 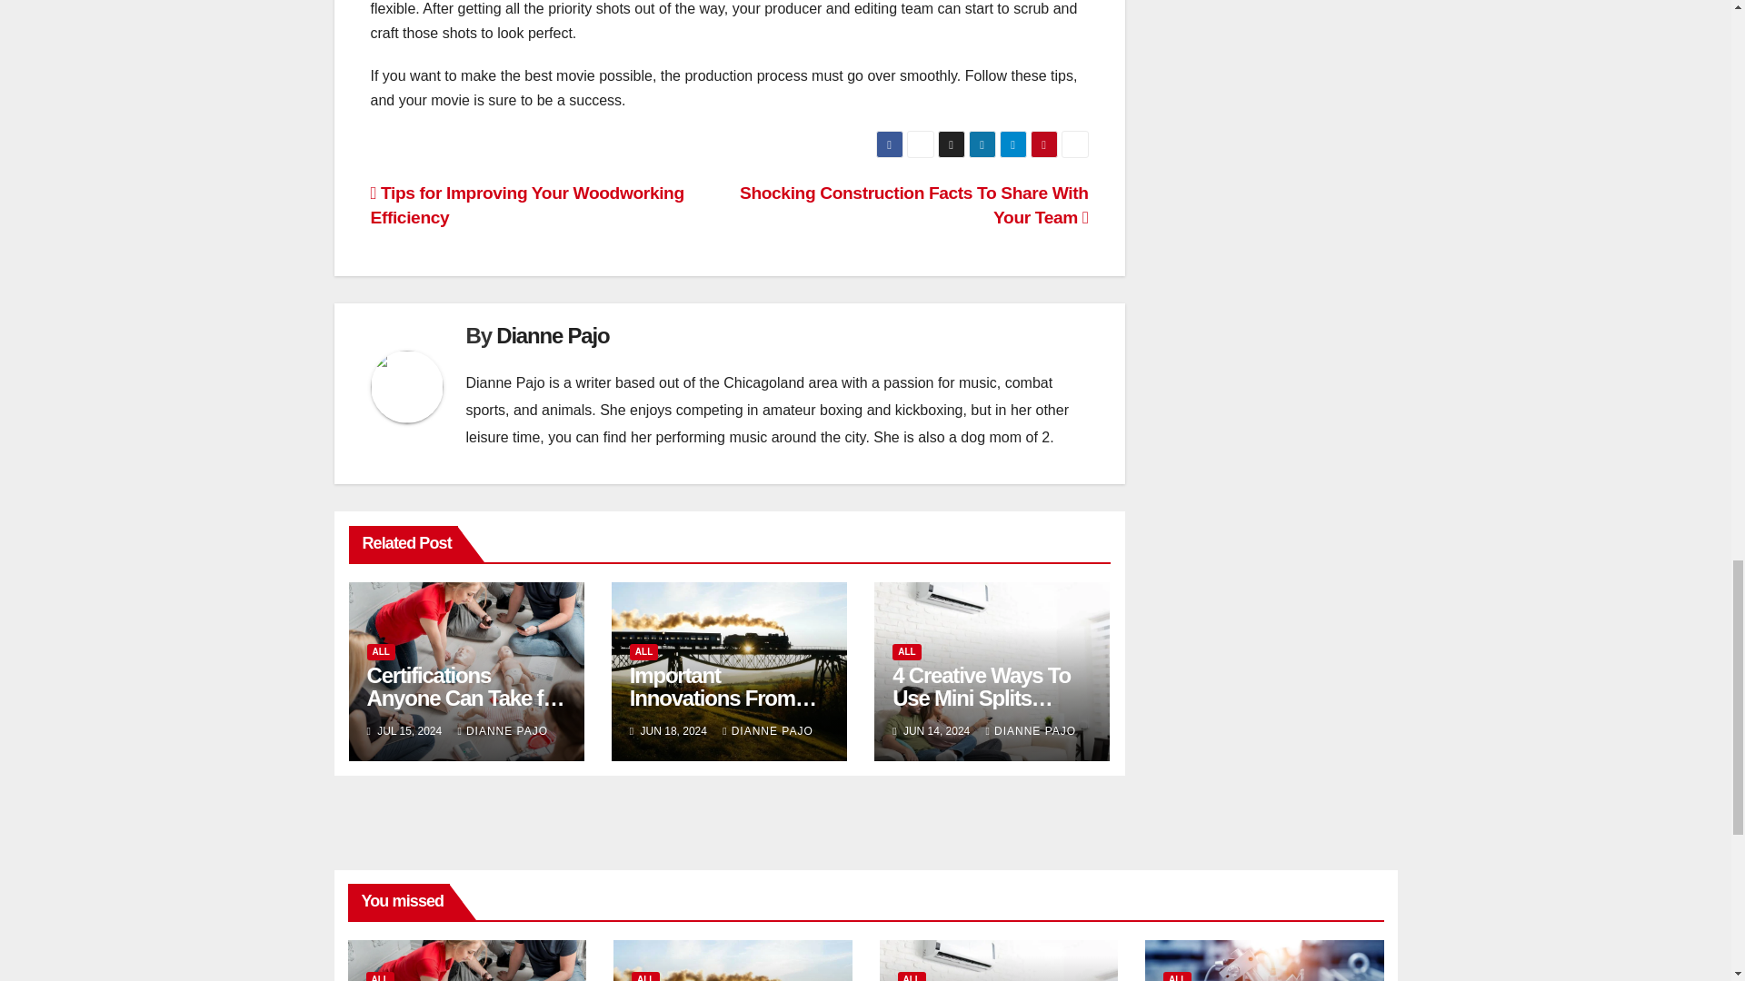 I want to click on Tips for Improving Your Woodworking Efficiency, so click(x=527, y=204).